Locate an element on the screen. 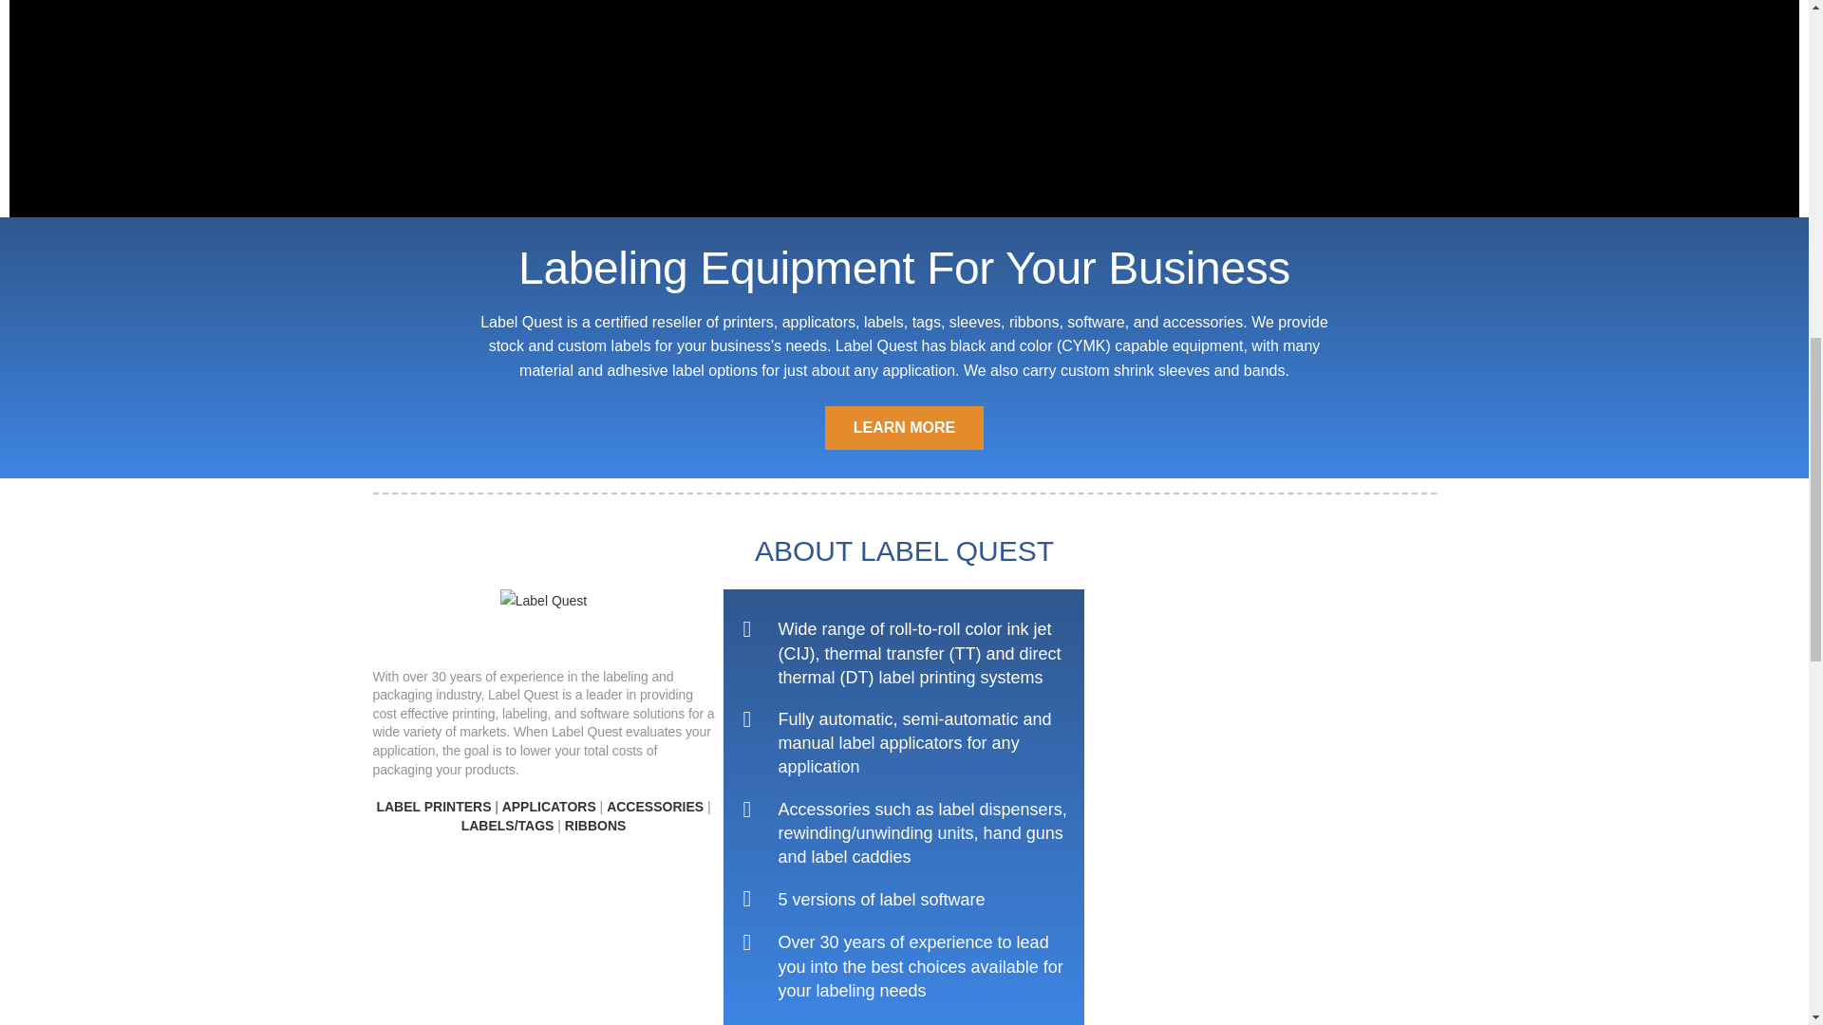 The width and height of the screenshot is (1823, 1025). LEARN MORE is located at coordinates (904, 427).